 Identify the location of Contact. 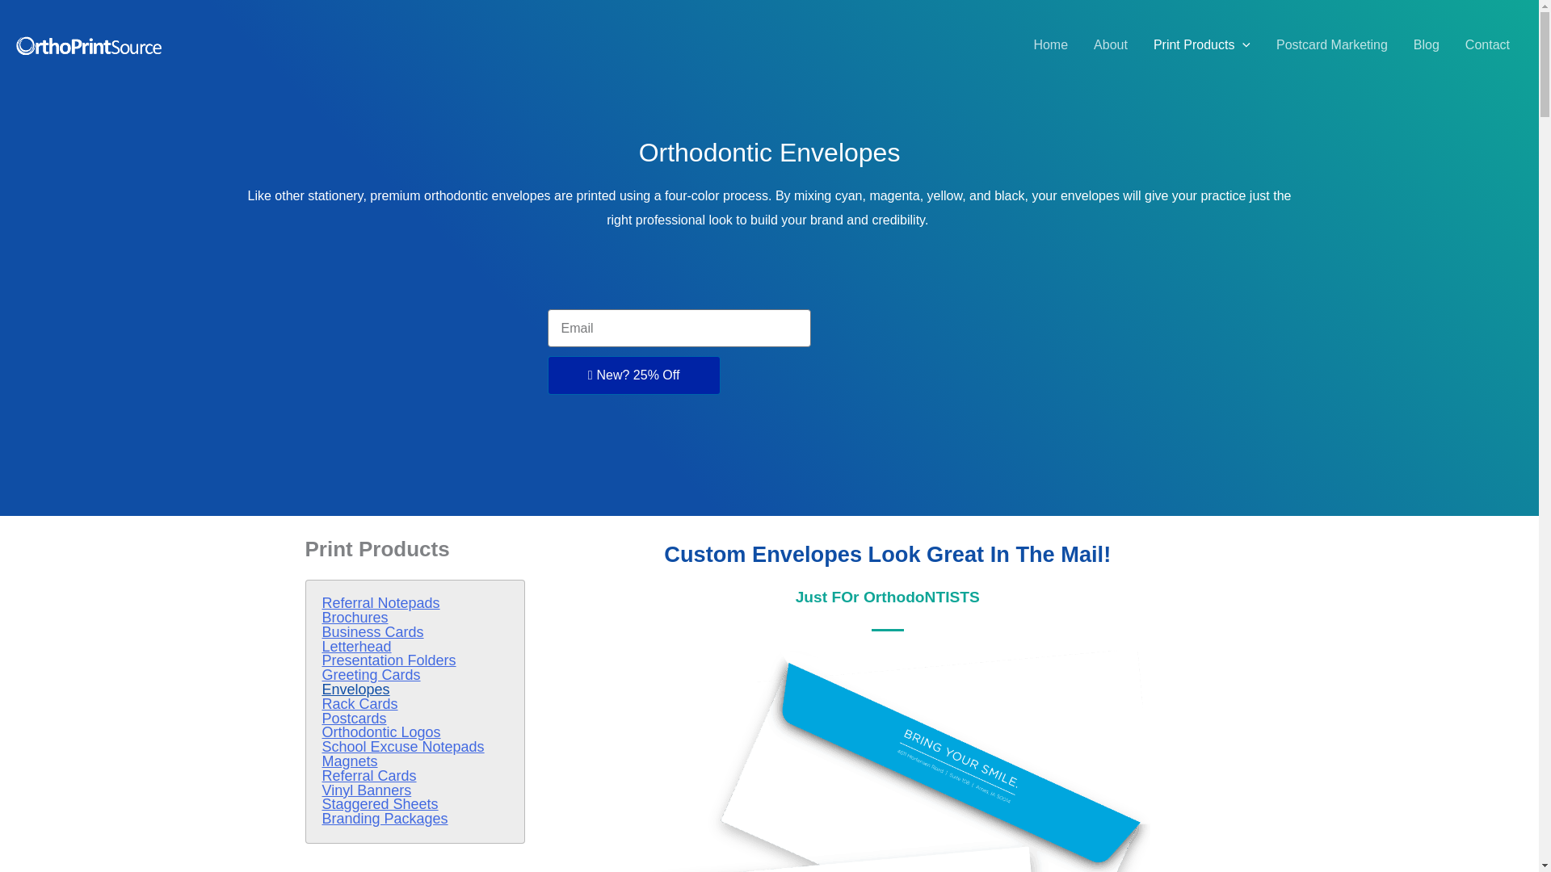
(1487, 45).